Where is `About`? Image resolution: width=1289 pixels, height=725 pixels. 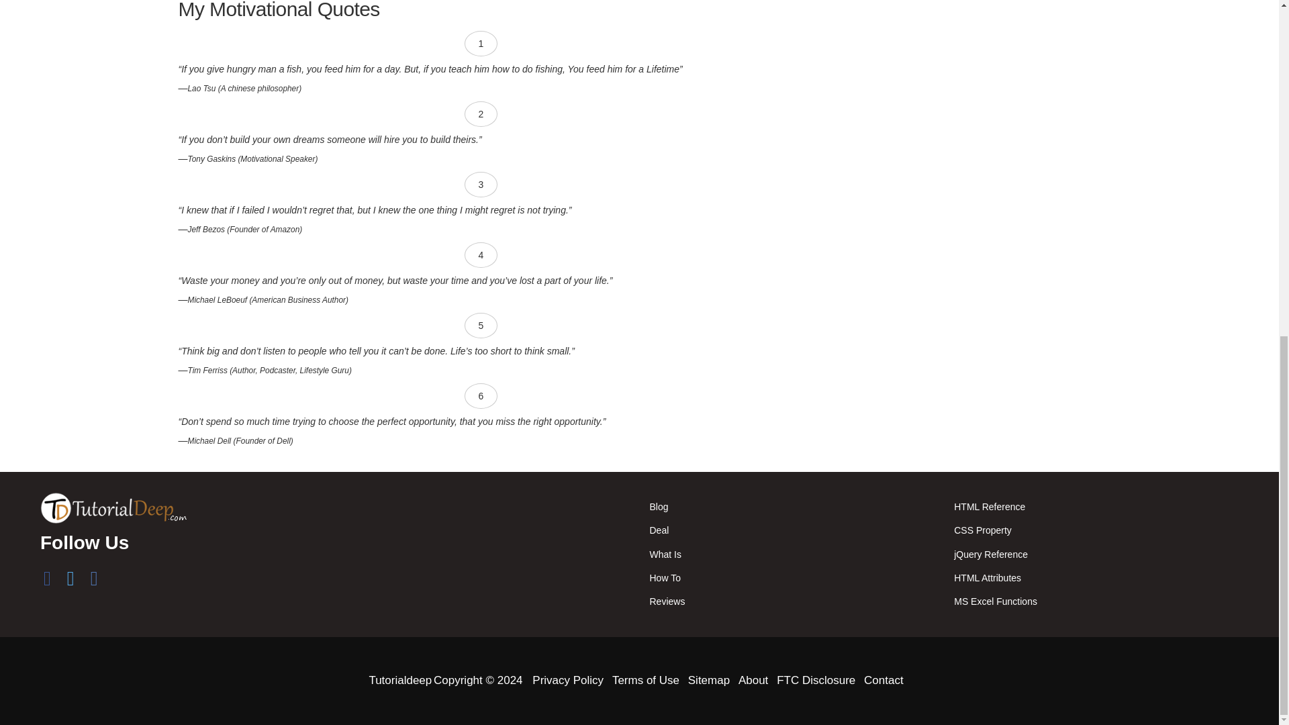 About is located at coordinates (753, 680).